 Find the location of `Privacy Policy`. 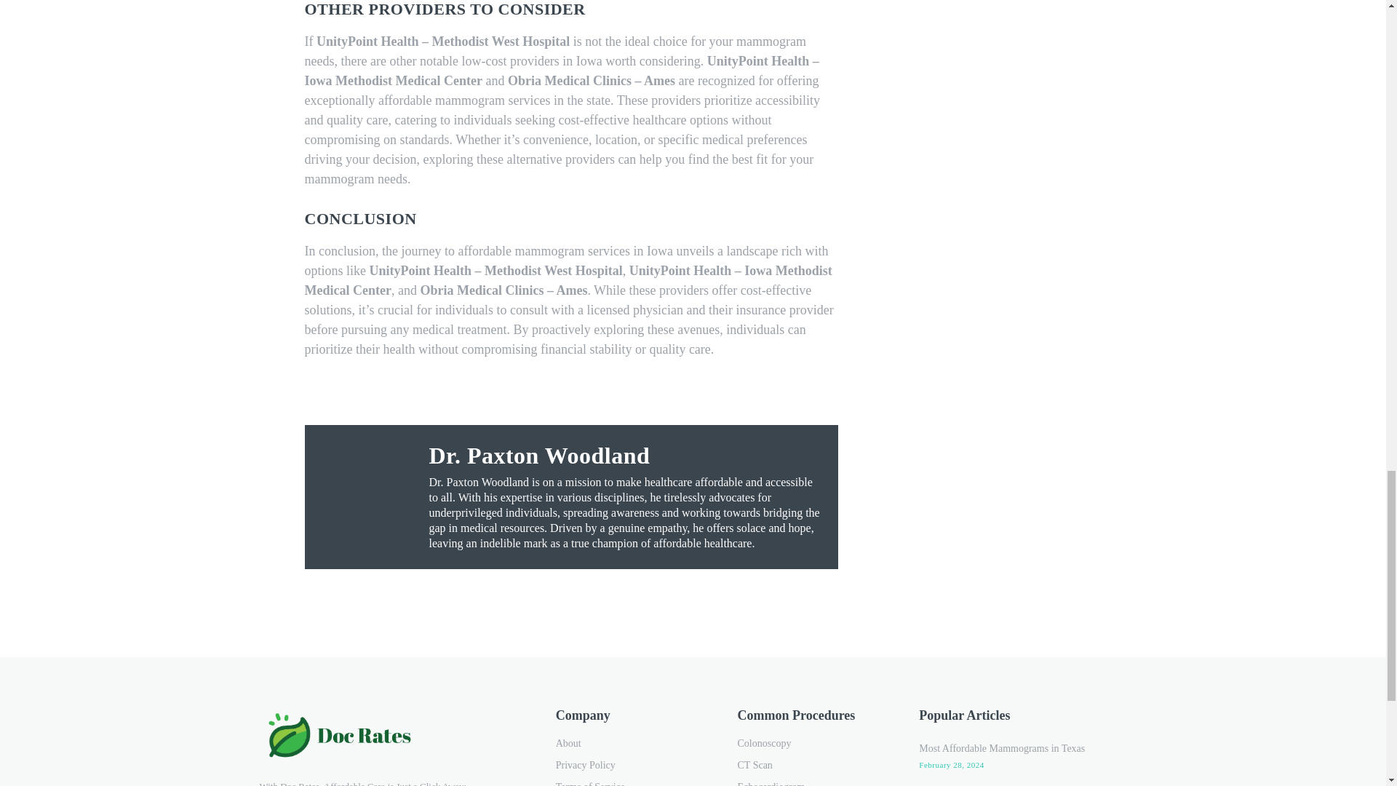

Privacy Policy is located at coordinates (629, 766).